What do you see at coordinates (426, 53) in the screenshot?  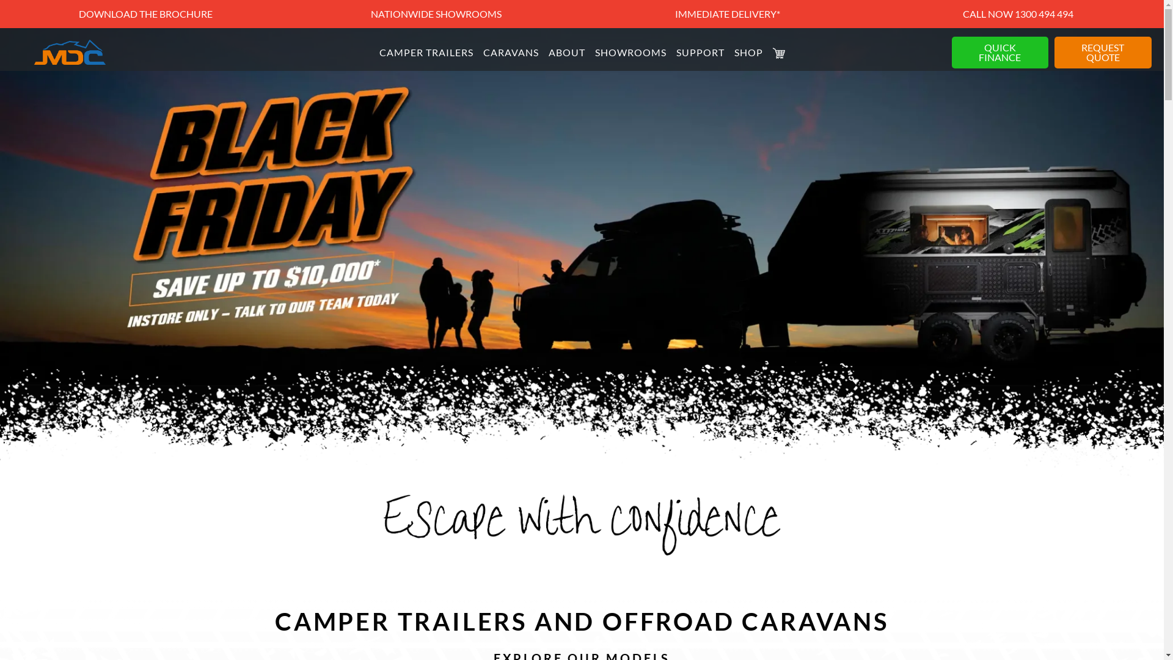 I see `CAMPER TRAILERS` at bounding box center [426, 53].